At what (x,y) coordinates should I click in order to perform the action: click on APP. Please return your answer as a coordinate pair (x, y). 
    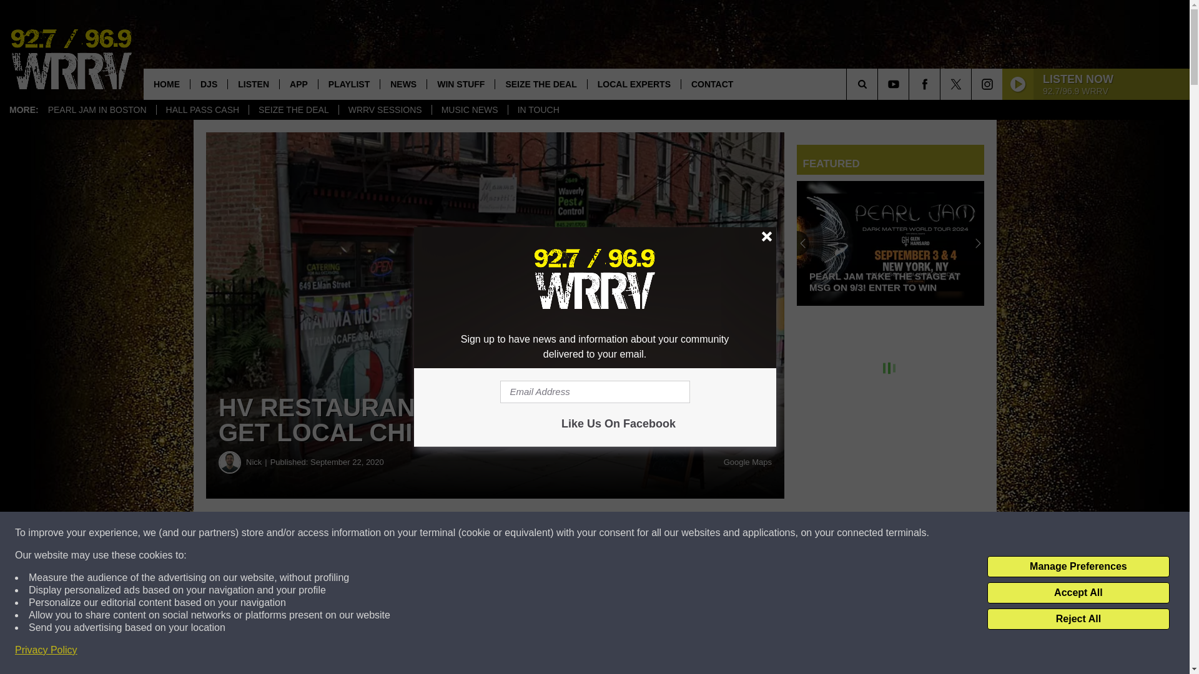
    Looking at the image, I should click on (299, 84).